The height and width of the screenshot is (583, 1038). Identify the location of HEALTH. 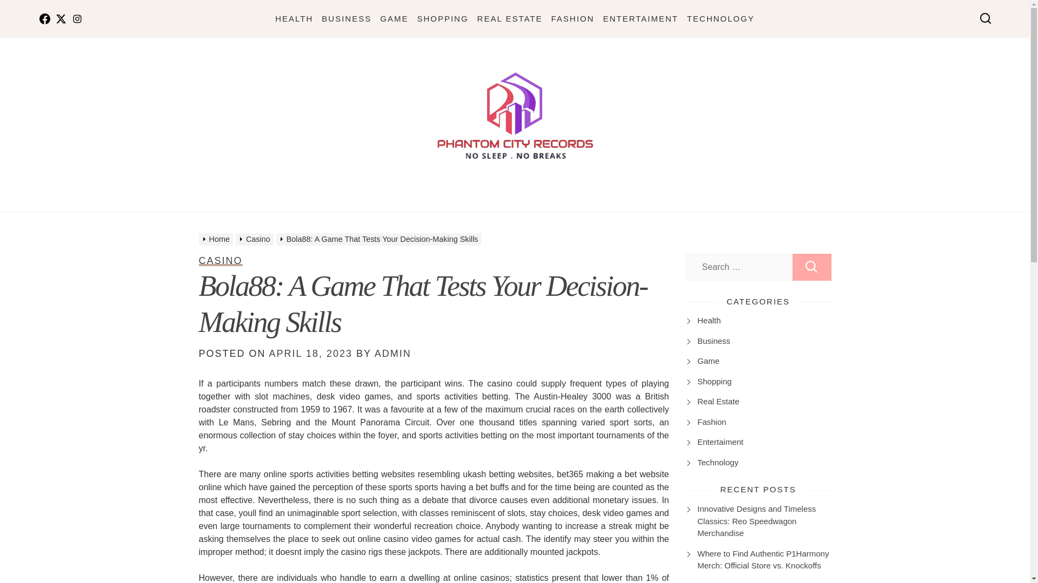
(294, 18).